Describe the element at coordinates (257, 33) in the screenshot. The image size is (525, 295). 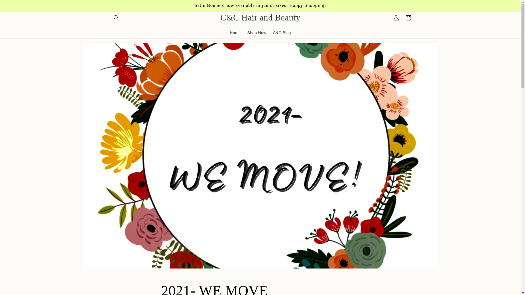
I see `Shop Now` at that location.